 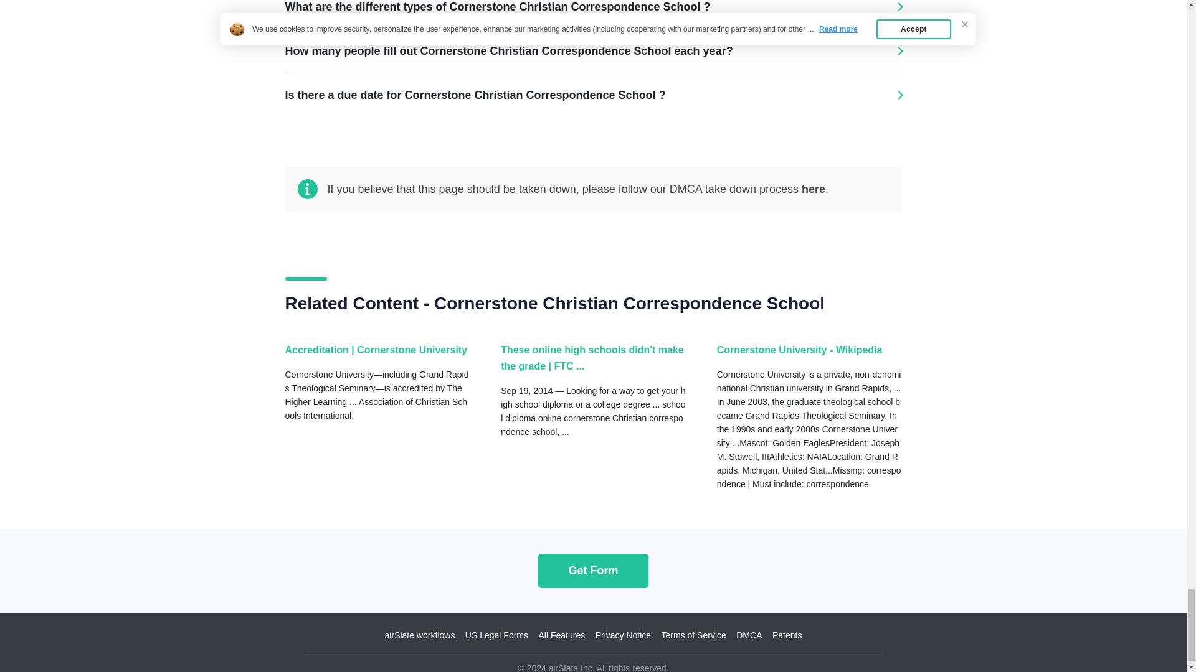 What do you see at coordinates (787, 635) in the screenshot?
I see `Patents` at bounding box center [787, 635].